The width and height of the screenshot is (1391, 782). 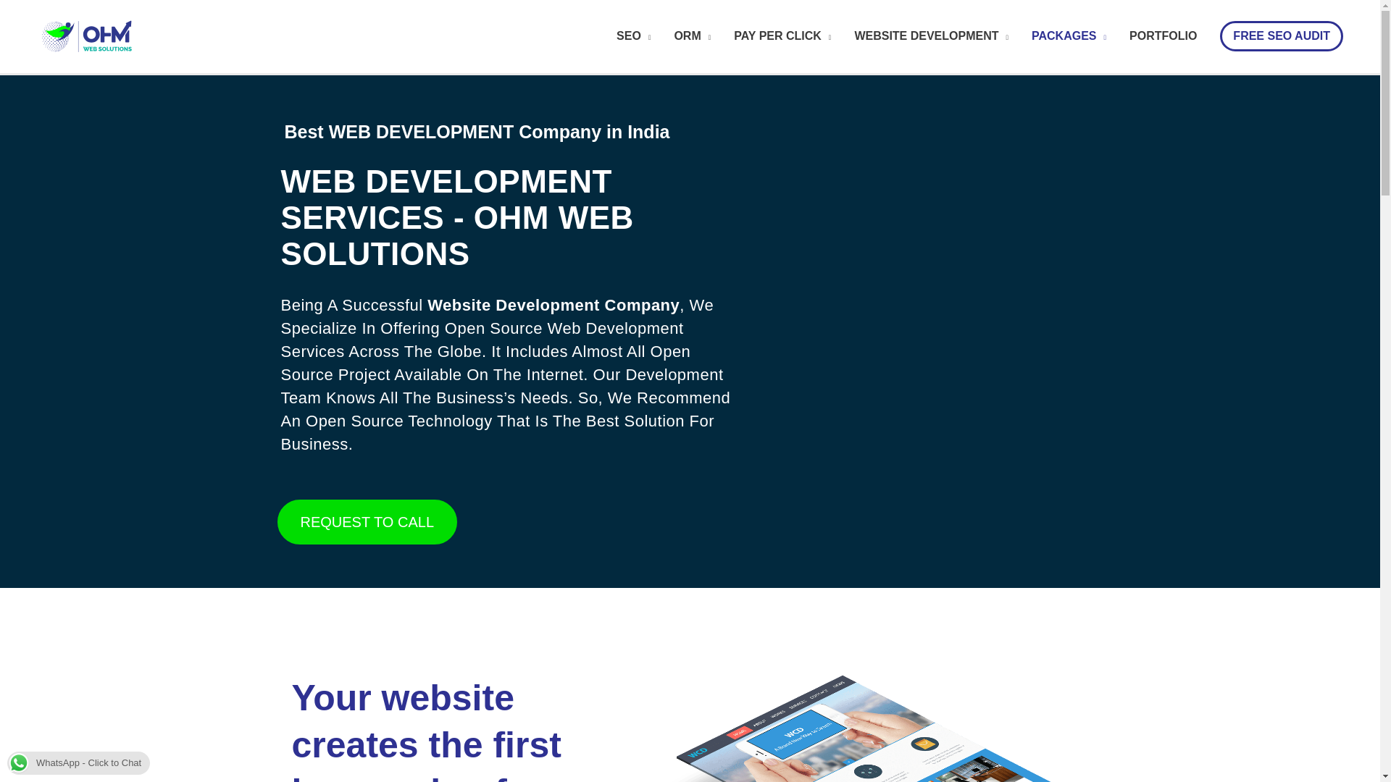 I want to click on PACKAGES, so click(x=1069, y=36).